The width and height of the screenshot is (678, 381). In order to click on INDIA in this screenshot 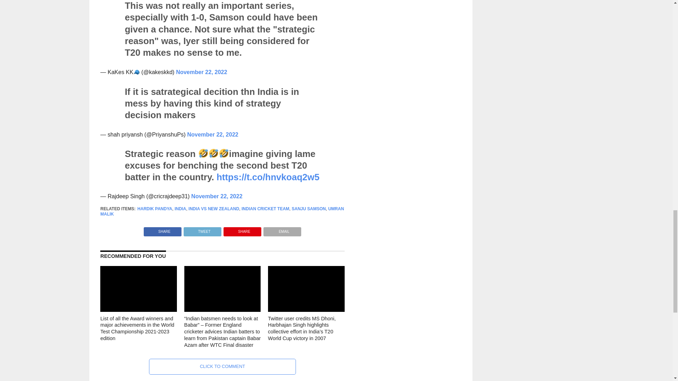, I will do `click(180, 209)`.